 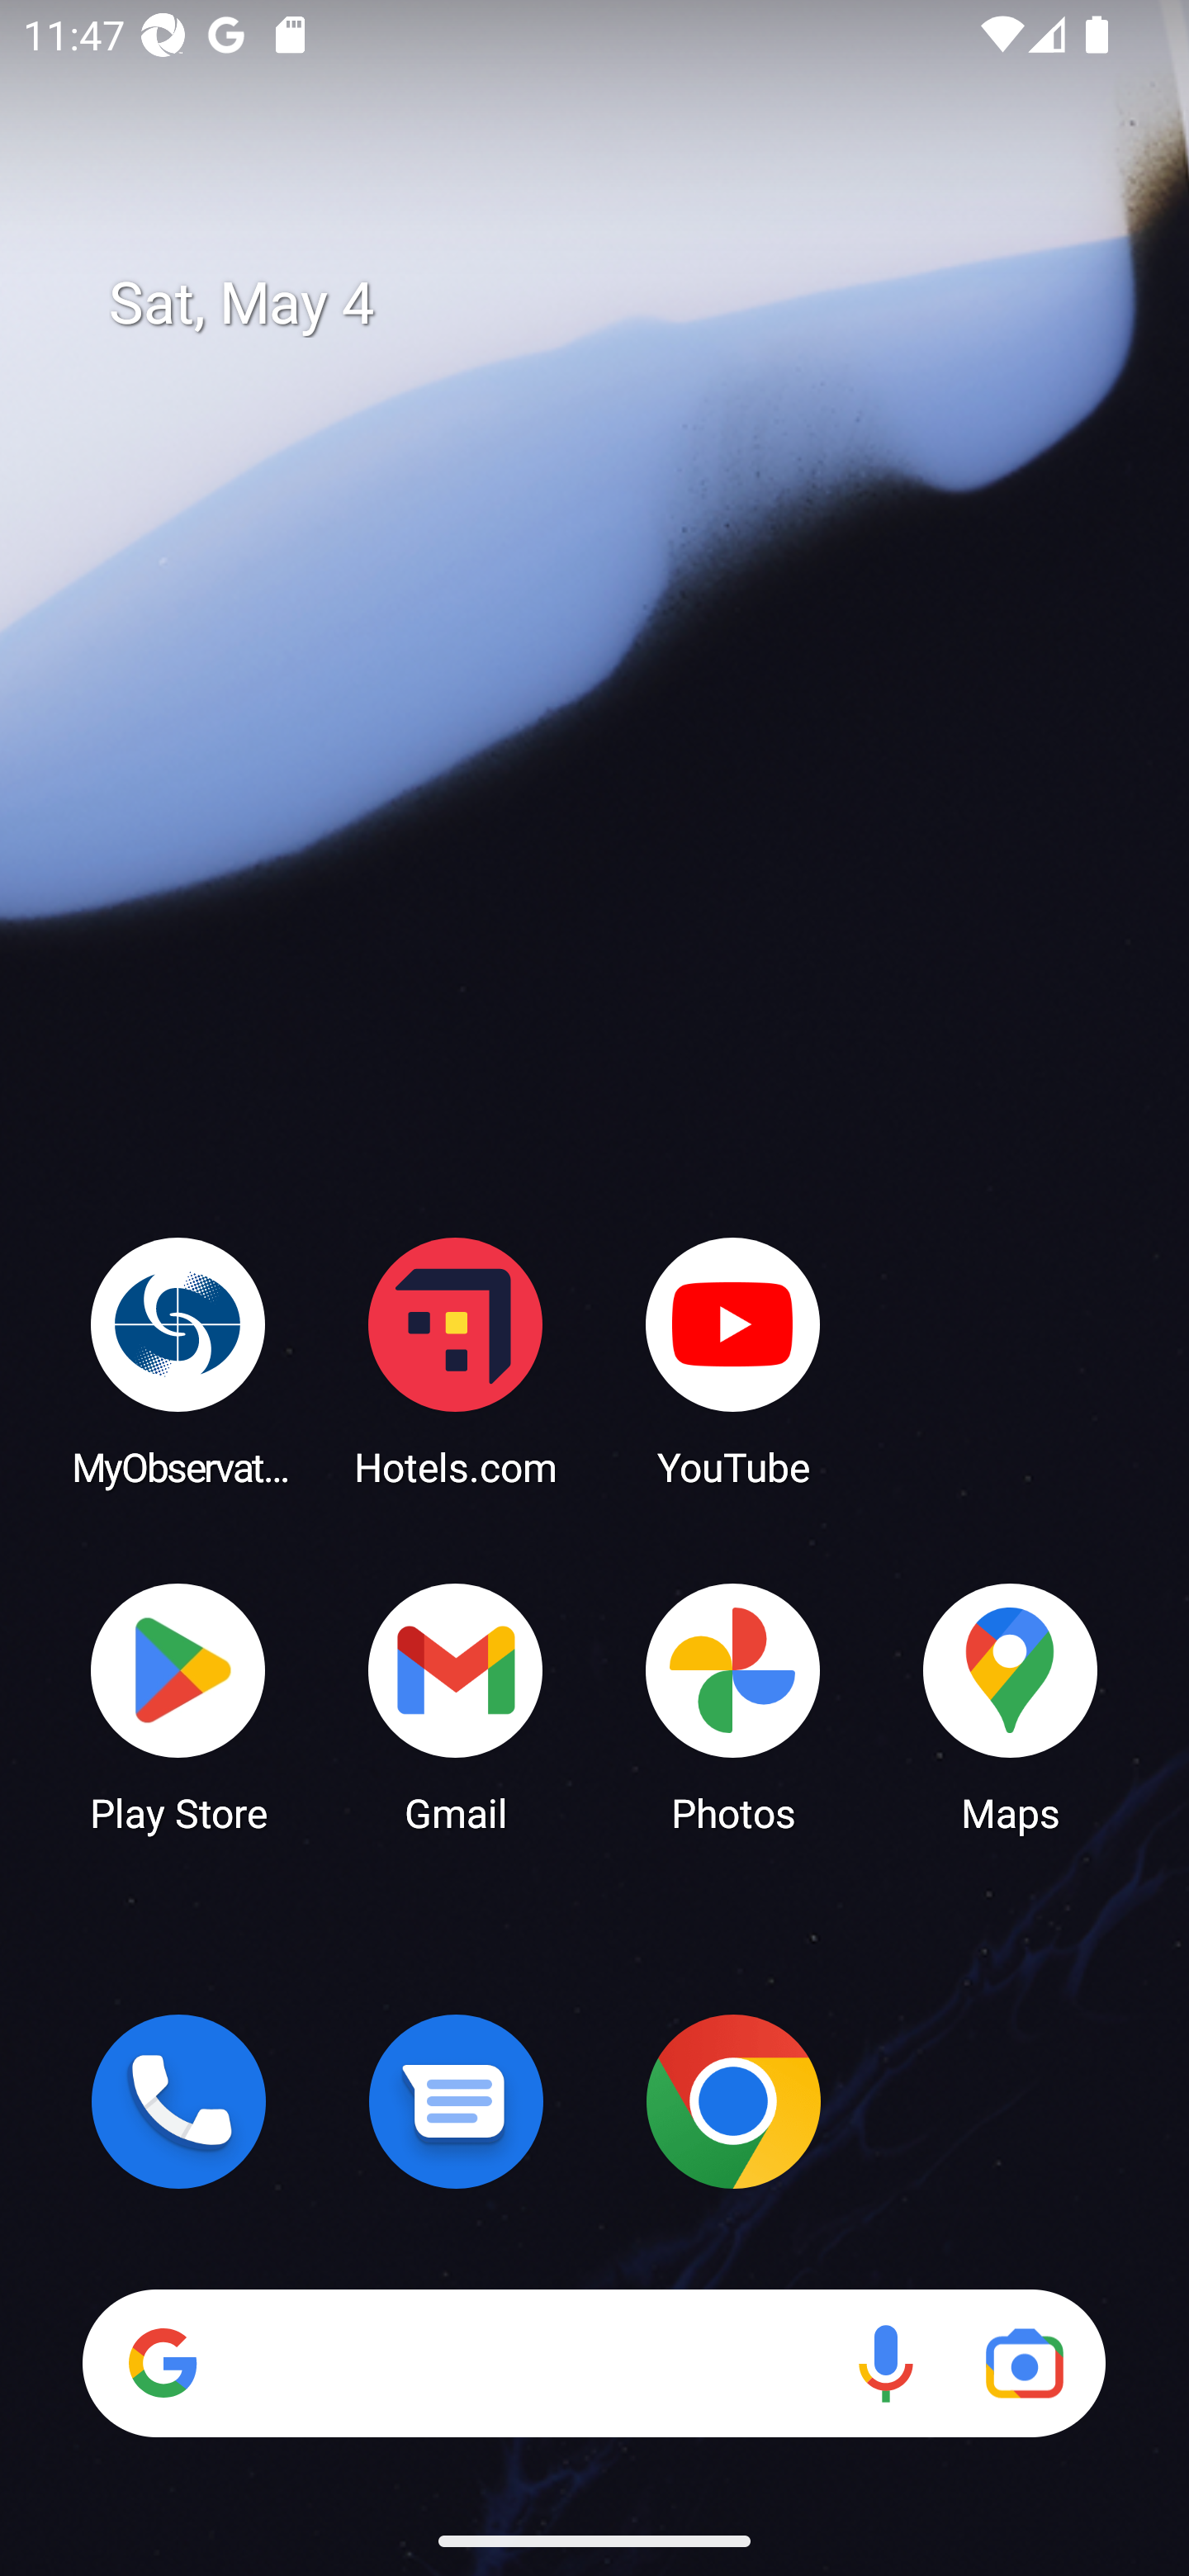 What do you see at coordinates (594, 2363) in the screenshot?
I see `Search Voice search Google Lens` at bounding box center [594, 2363].